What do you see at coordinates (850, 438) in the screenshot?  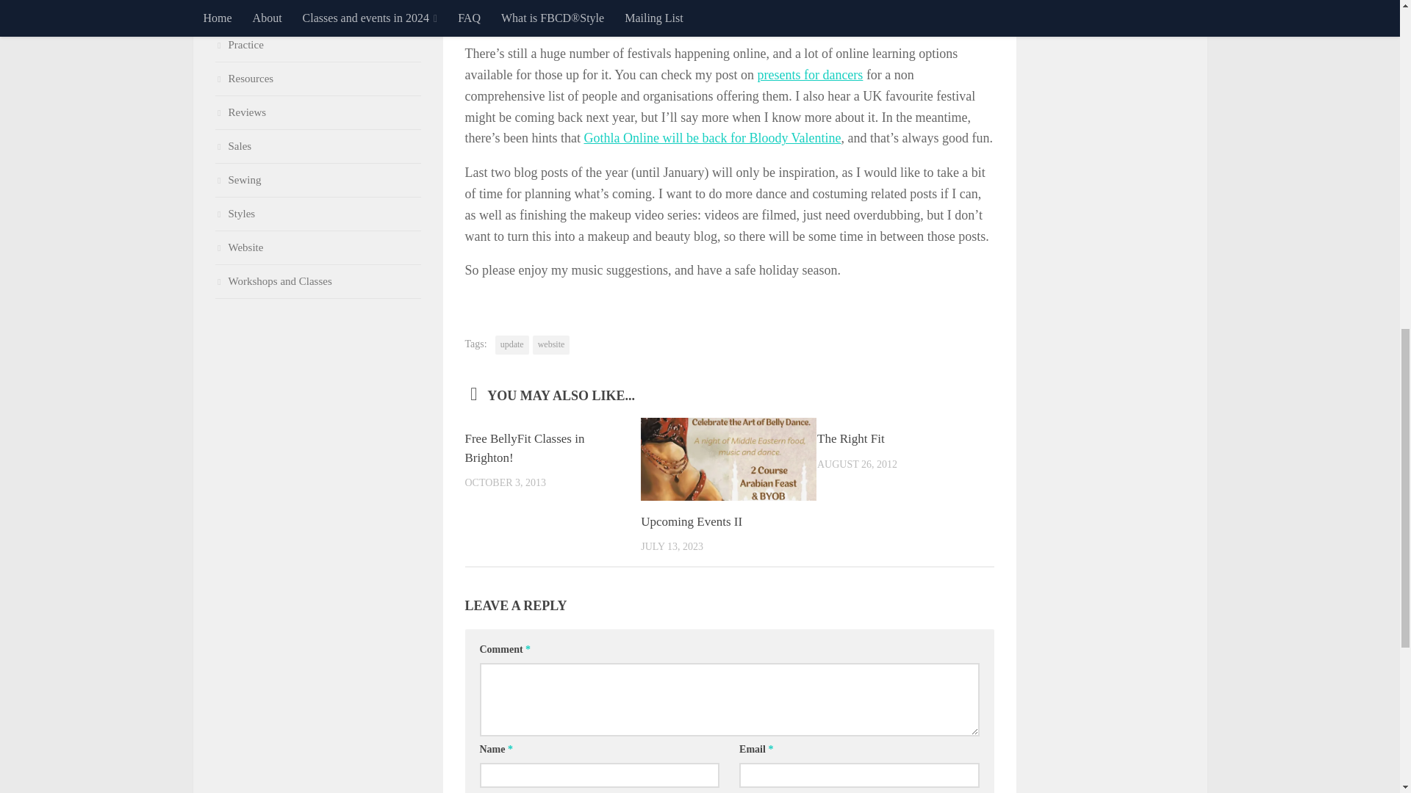 I see `The Right Fit` at bounding box center [850, 438].